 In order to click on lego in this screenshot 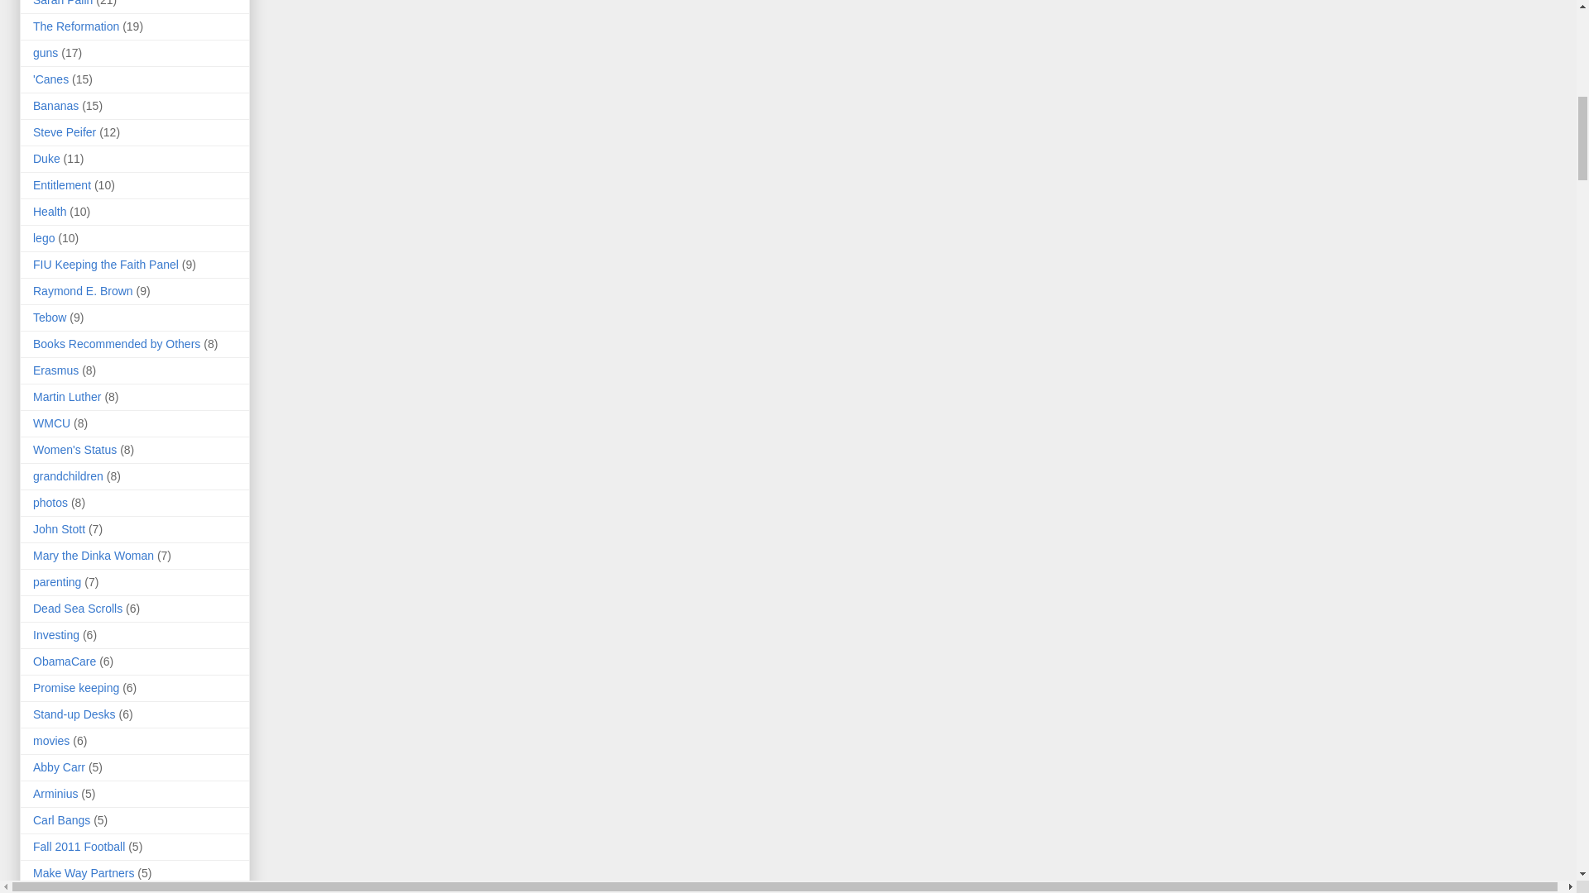, I will do `click(43, 237)`.